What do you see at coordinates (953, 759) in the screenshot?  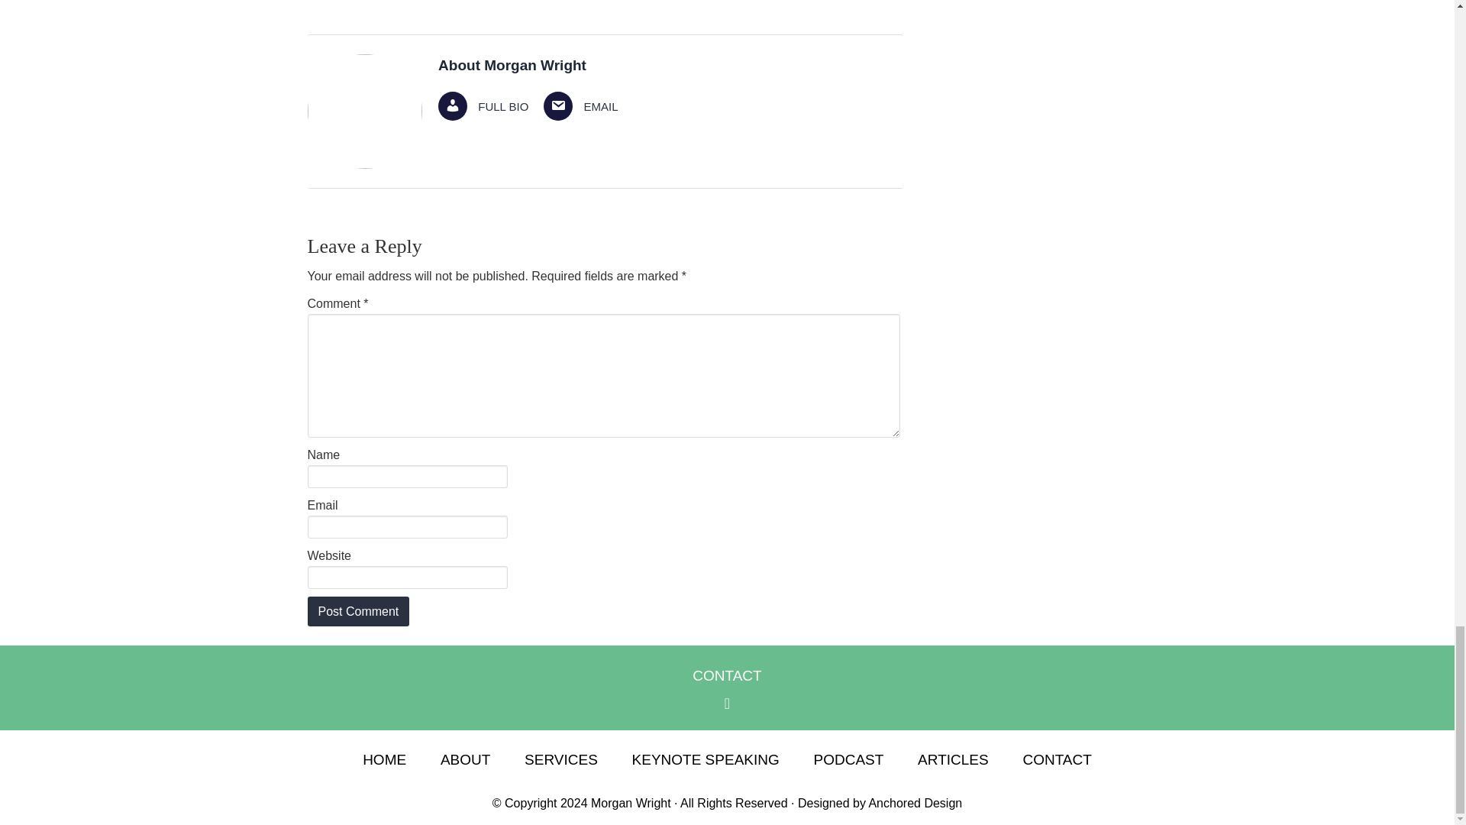 I see `ARTICLES` at bounding box center [953, 759].